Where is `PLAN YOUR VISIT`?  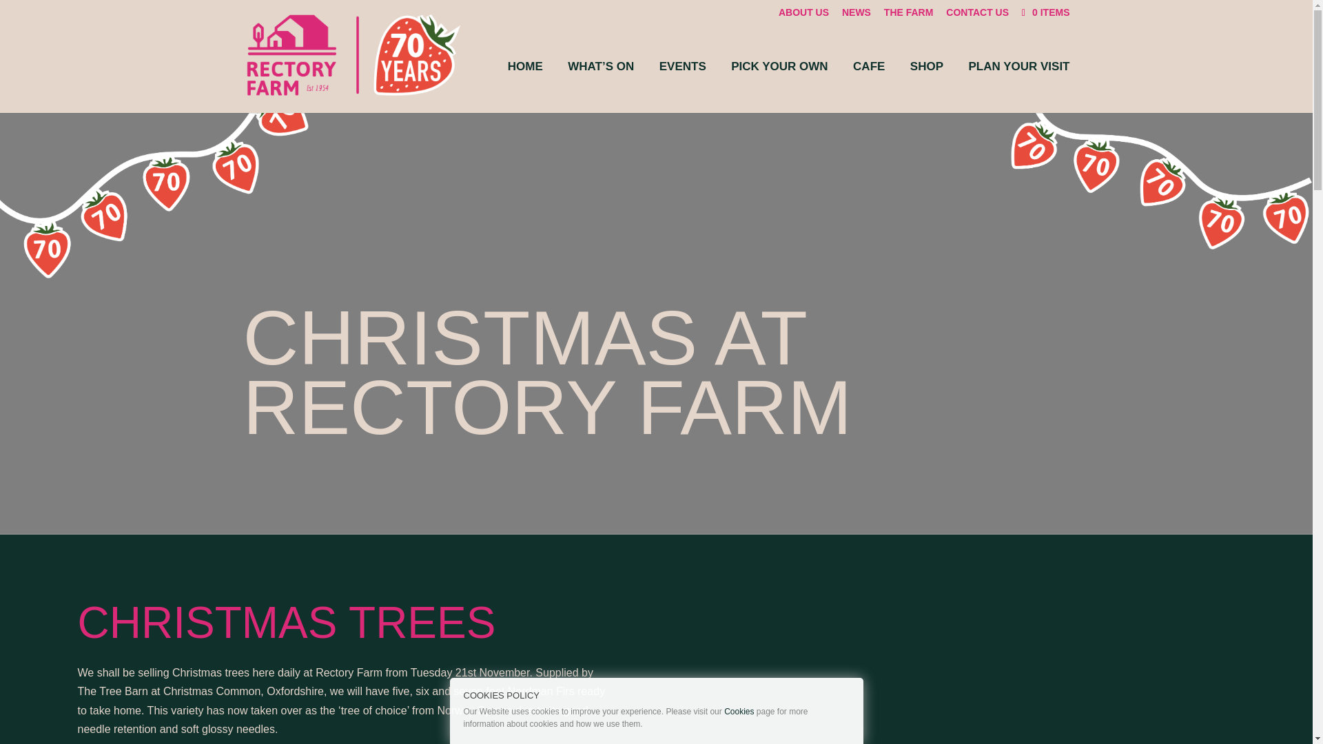
PLAN YOUR VISIT is located at coordinates (1018, 87).